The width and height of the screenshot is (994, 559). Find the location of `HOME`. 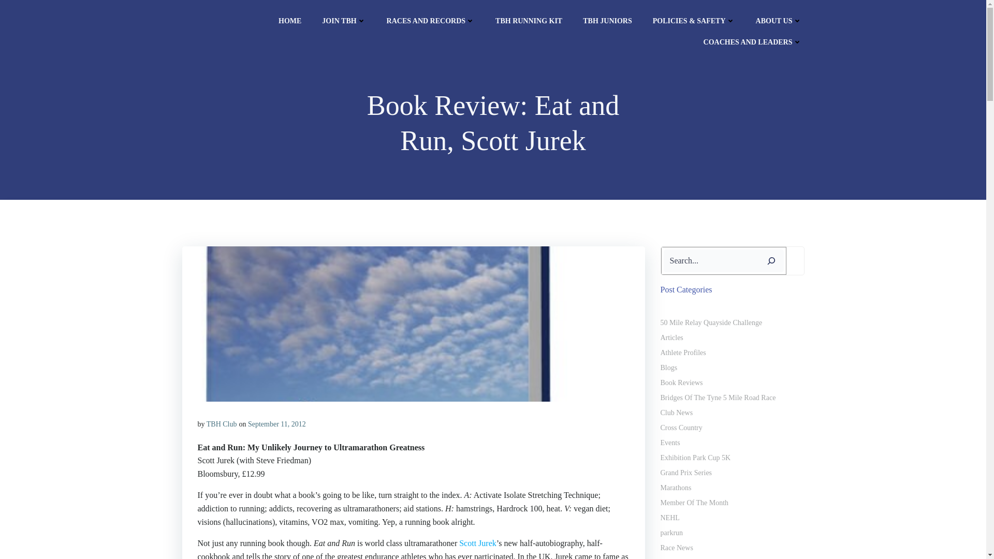

HOME is located at coordinates (289, 21).